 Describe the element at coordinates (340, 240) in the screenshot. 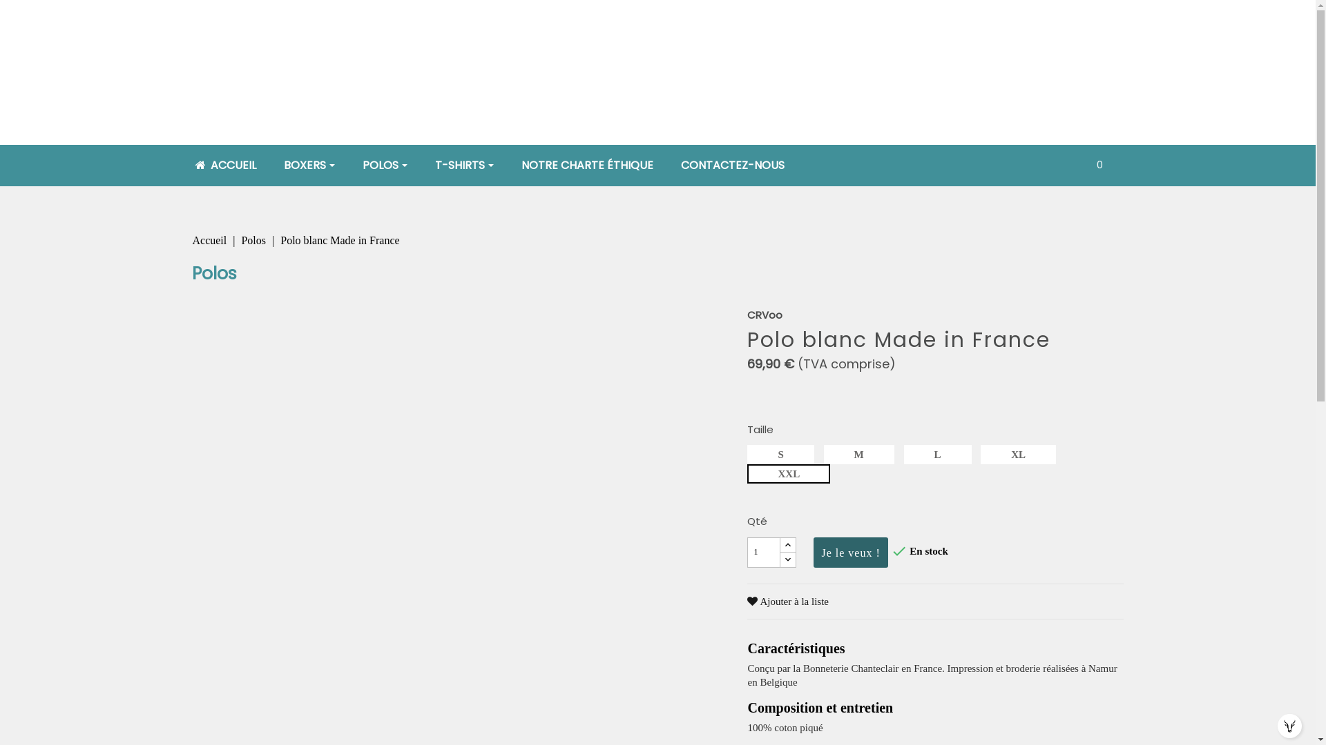

I see `Polo blanc Made in France` at that location.